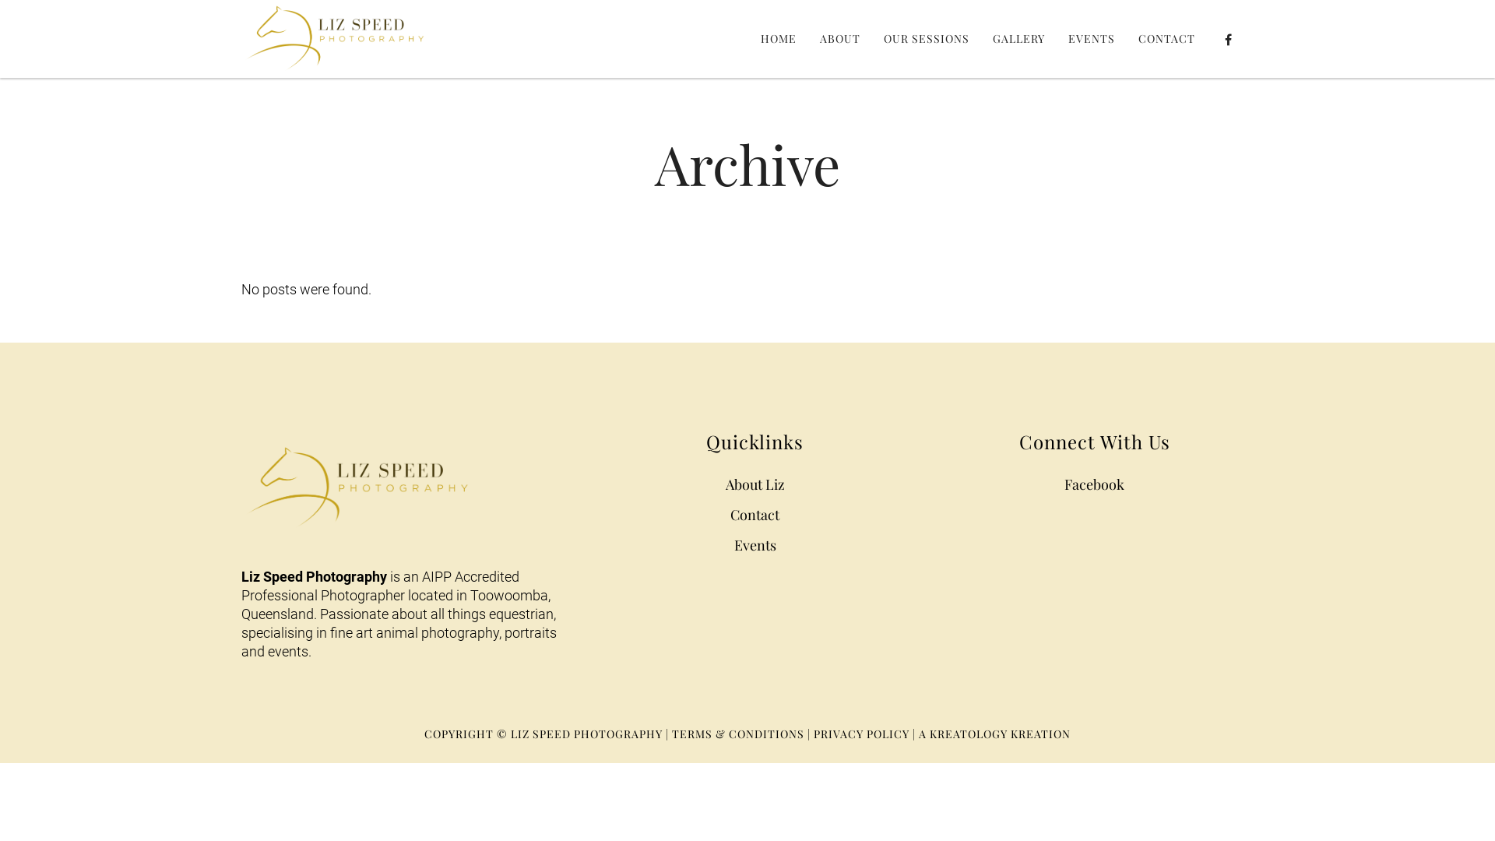 The width and height of the screenshot is (1495, 841). What do you see at coordinates (927, 39) in the screenshot?
I see `OUR SESSIONS` at bounding box center [927, 39].